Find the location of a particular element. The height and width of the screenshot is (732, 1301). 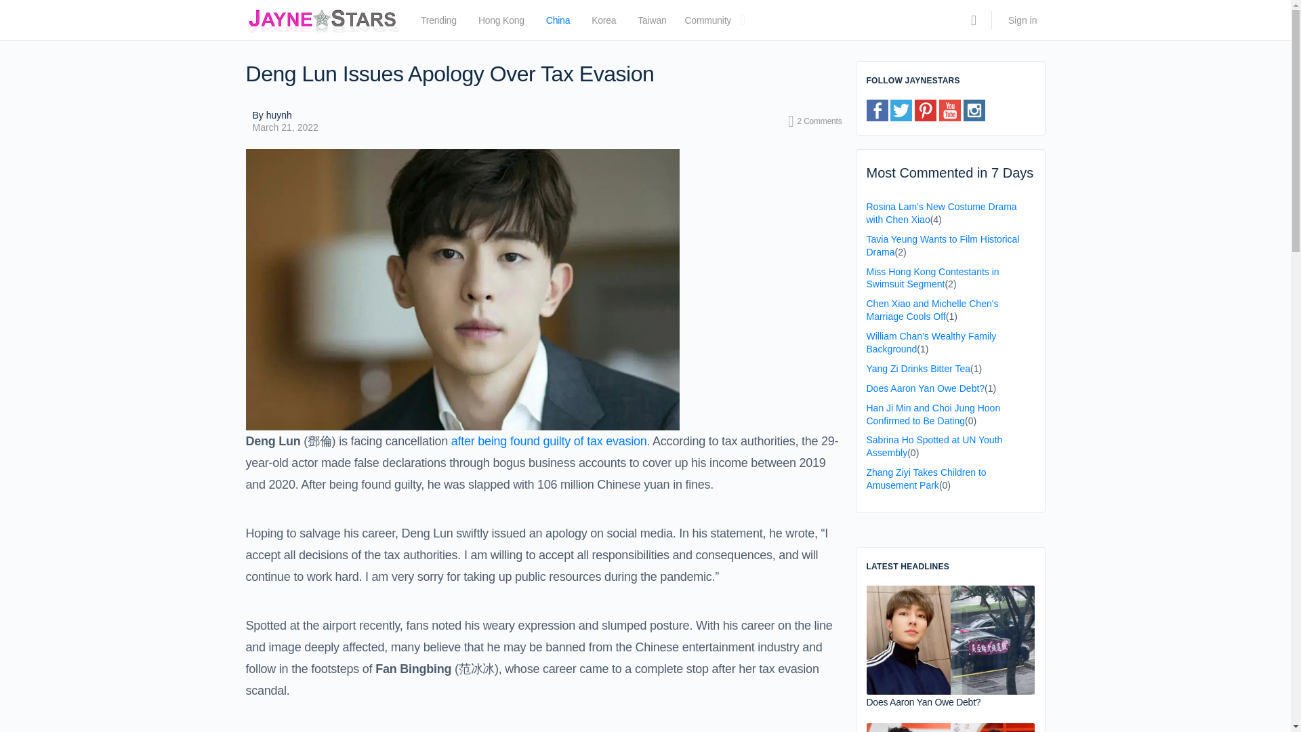

Facebook is located at coordinates (877, 110).